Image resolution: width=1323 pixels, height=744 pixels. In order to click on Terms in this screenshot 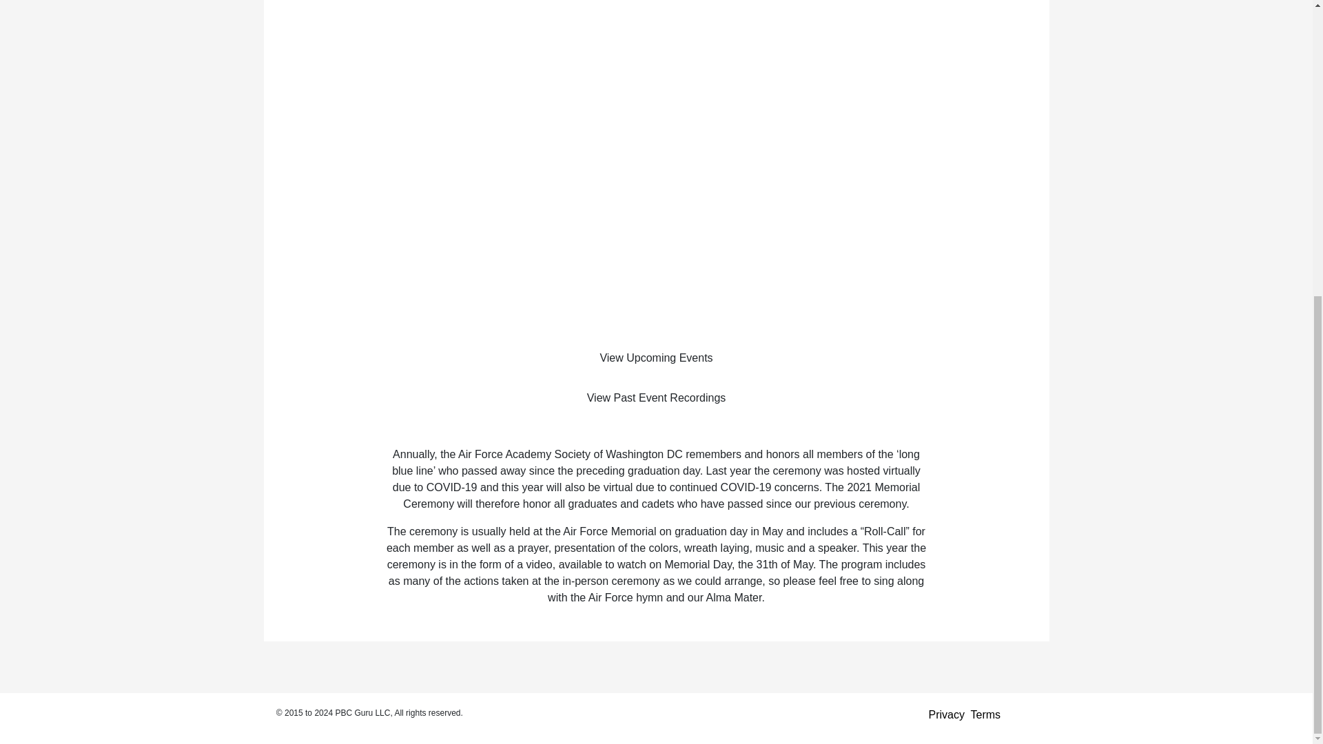, I will do `click(986, 715)`.